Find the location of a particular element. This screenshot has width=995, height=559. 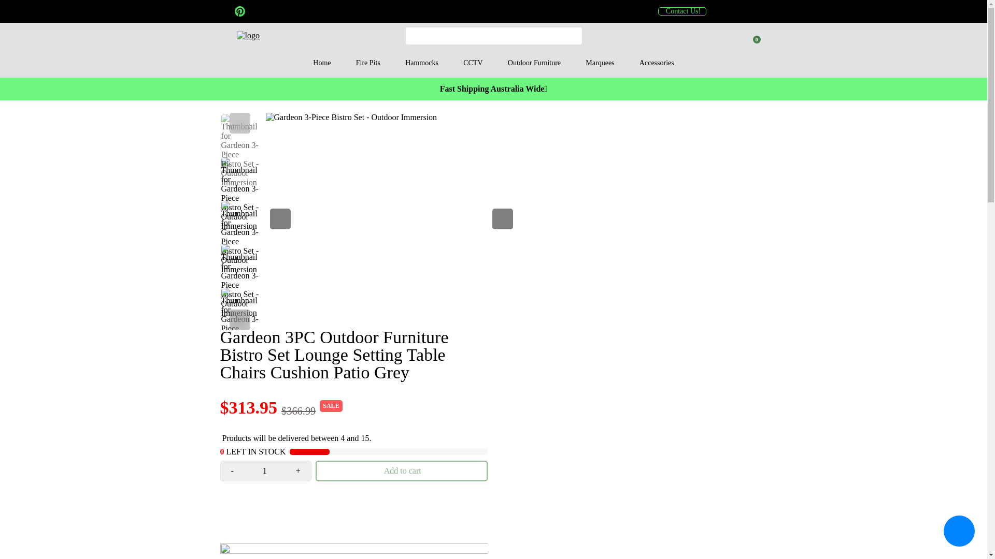

Marquees is located at coordinates (600, 63).